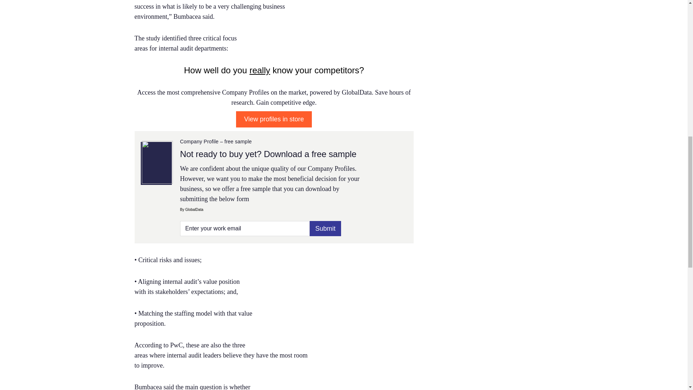 The width and height of the screenshot is (693, 390). I want to click on Submit, so click(325, 229).